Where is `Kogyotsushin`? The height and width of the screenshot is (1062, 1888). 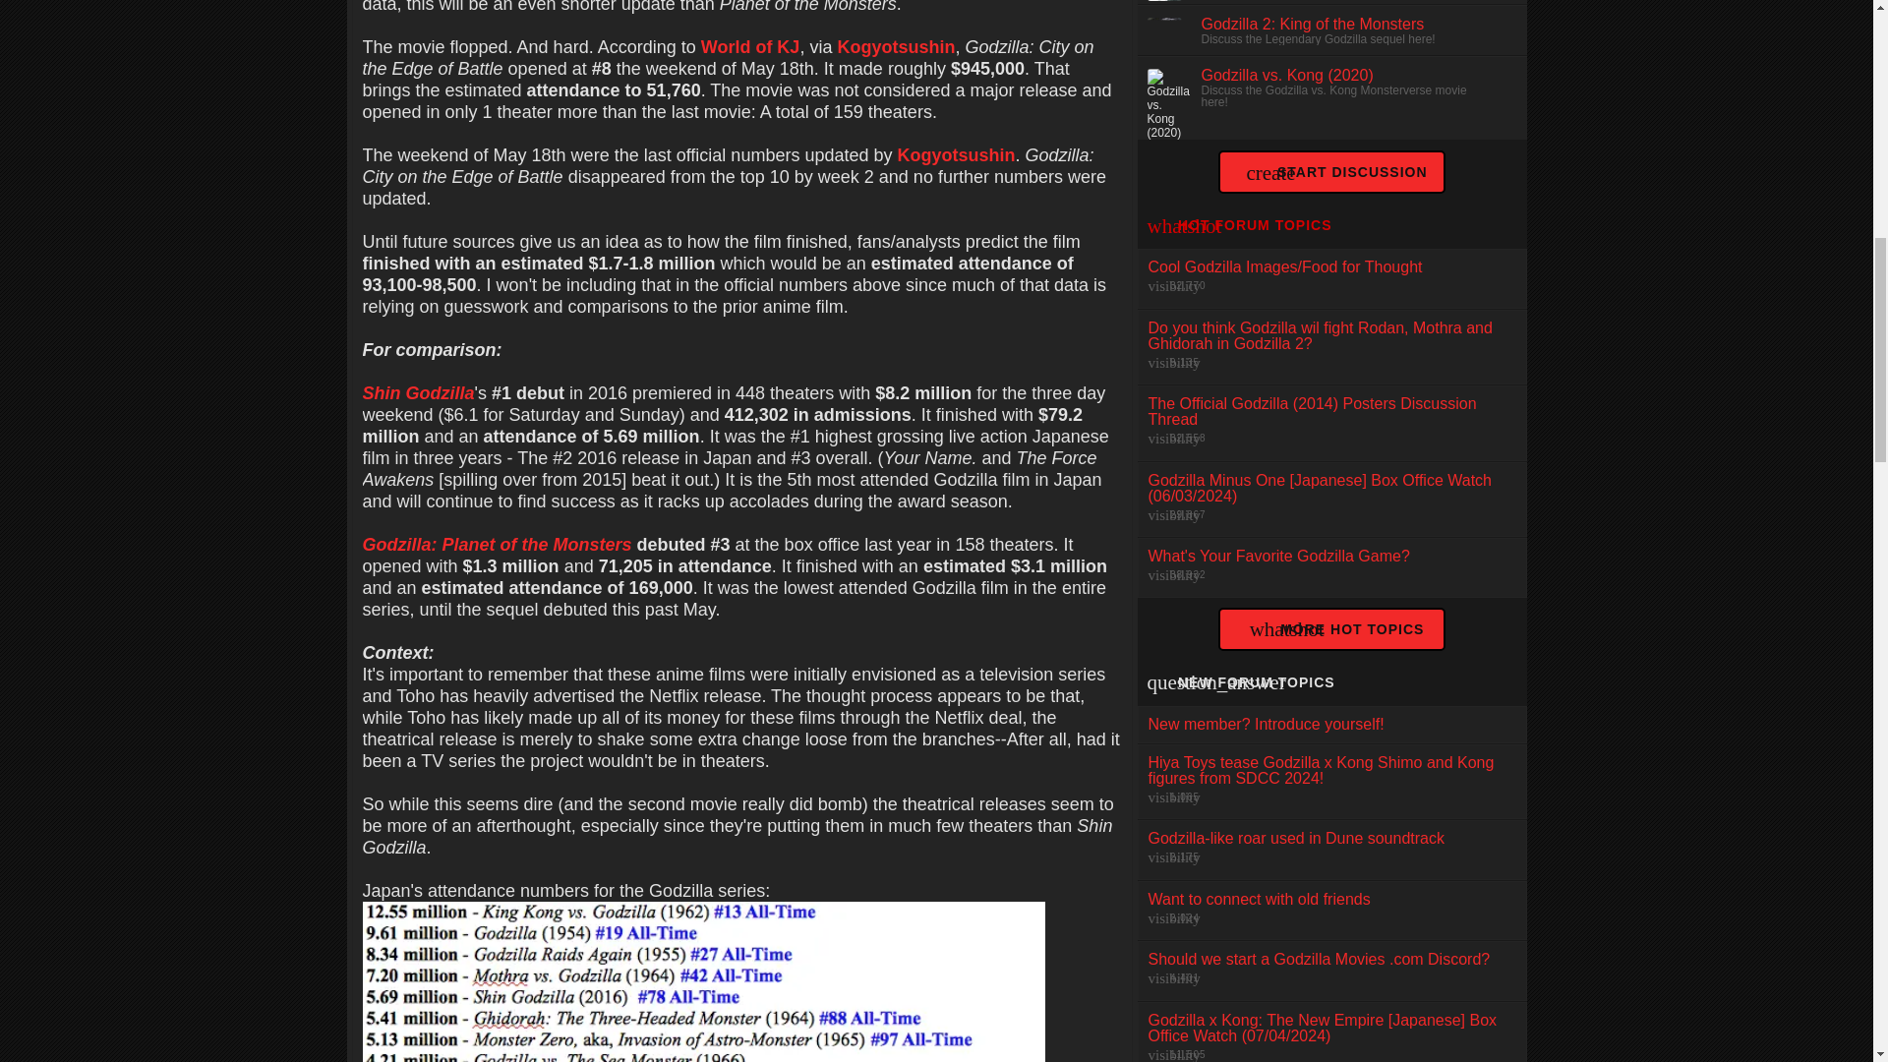
Kogyotsushin is located at coordinates (895, 47).